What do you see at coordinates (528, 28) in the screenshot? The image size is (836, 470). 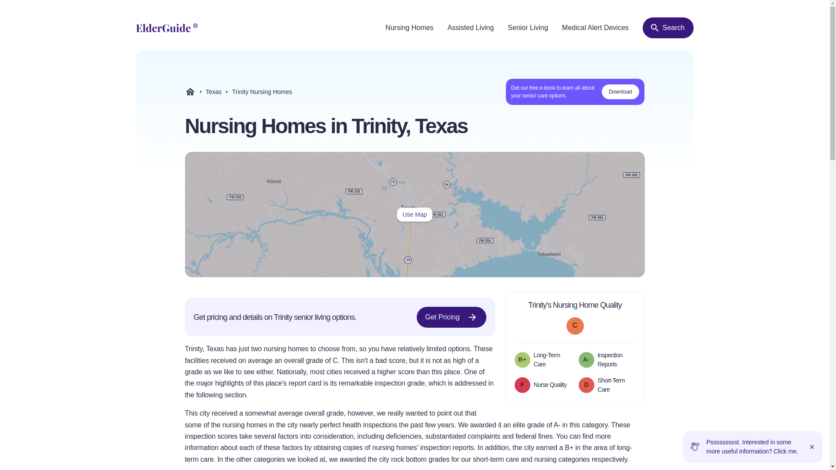 I see `Senior Living` at bounding box center [528, 28].